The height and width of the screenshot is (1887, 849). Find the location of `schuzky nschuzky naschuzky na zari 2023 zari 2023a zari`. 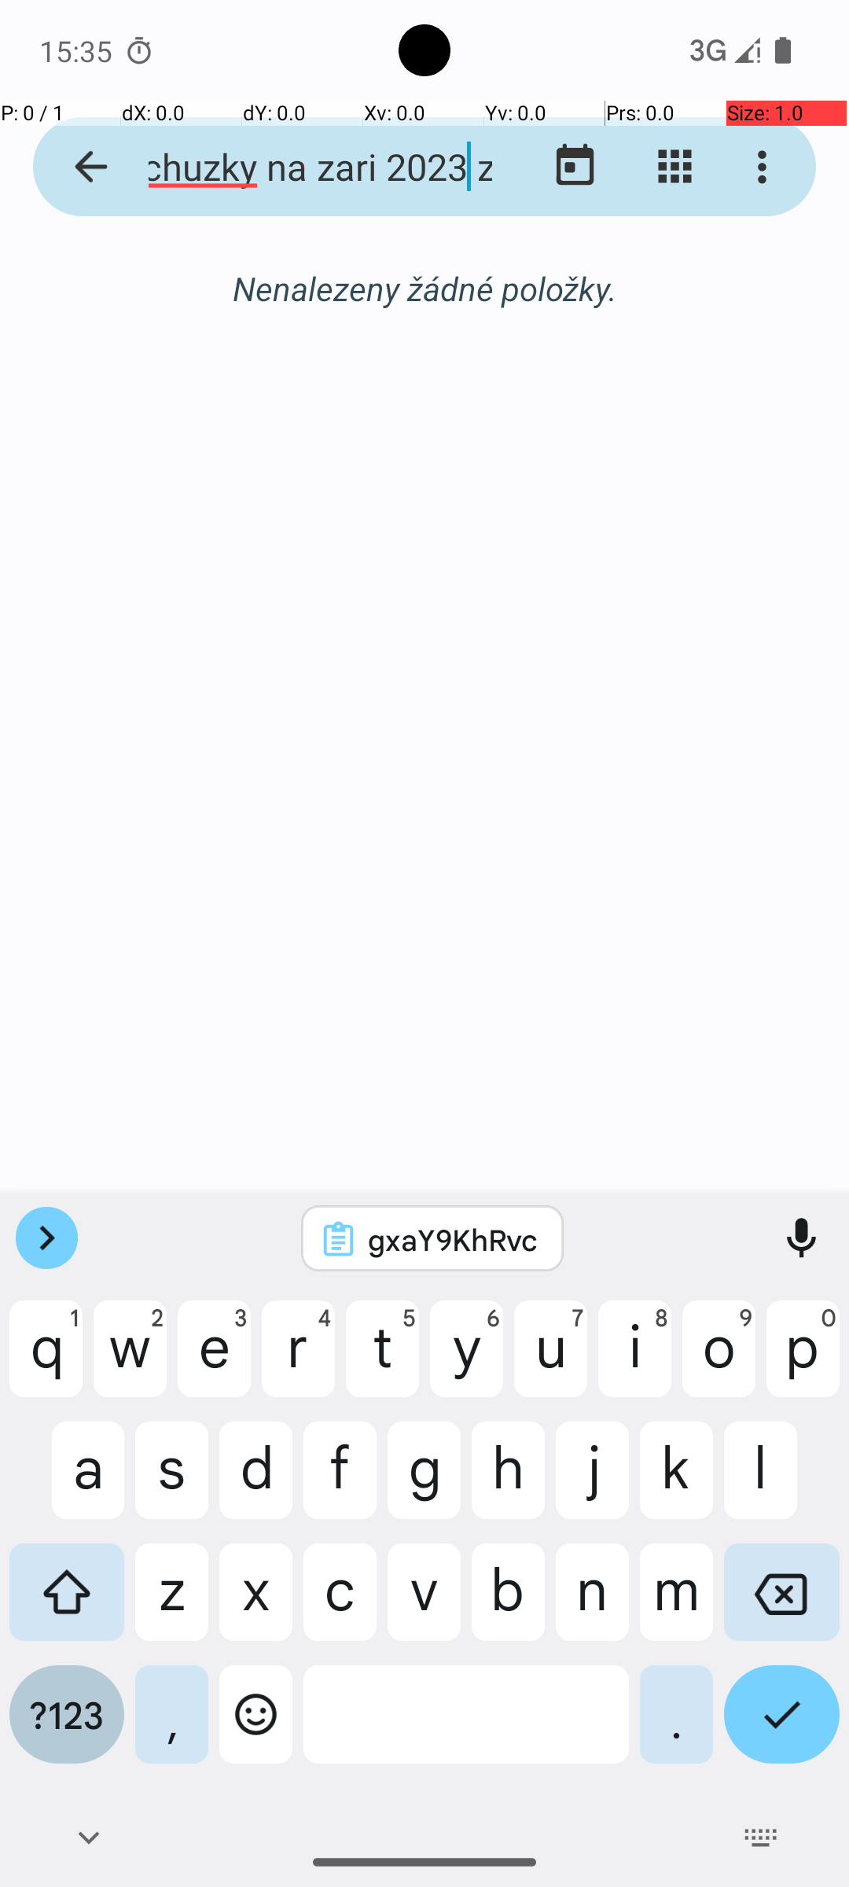

schuzky nschuzky naschuzky na zari 2023 zari 2023a zari is located at coordinates (303, 167).